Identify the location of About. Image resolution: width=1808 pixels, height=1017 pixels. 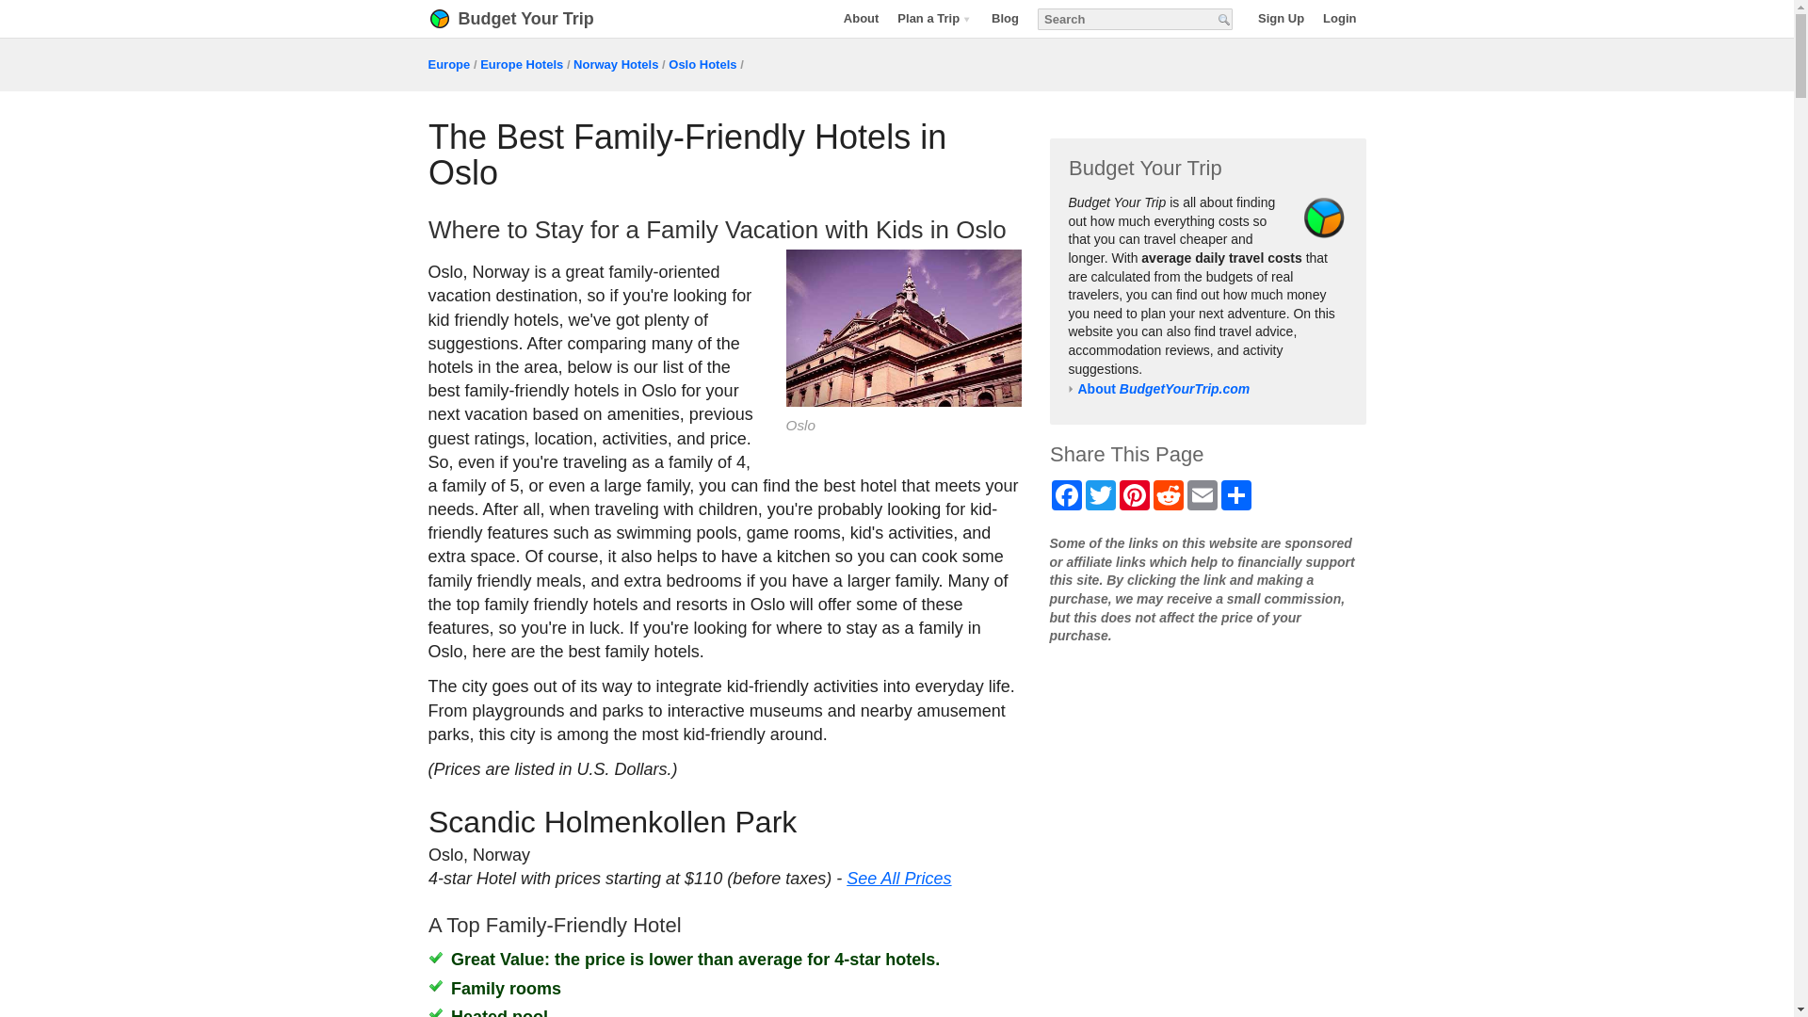
(861, 18).